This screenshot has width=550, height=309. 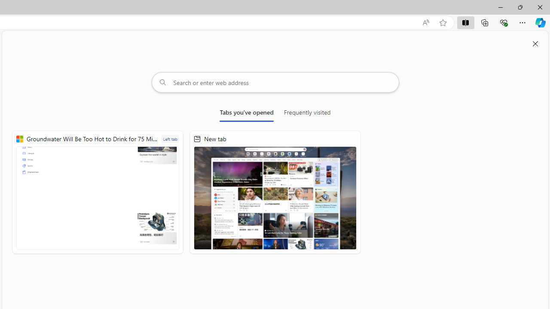 I want to click on Split screen, so click(x=465, y=22).